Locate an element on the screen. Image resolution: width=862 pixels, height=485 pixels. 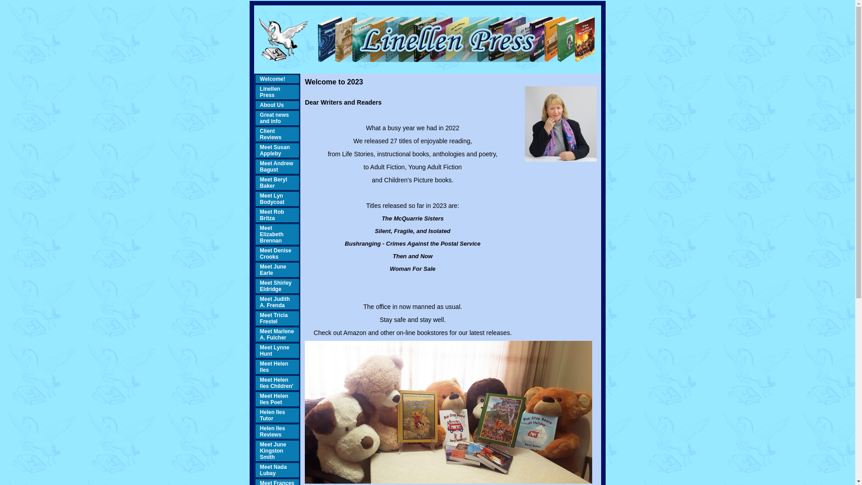
Meet Helen Iles Children' is located at coordinates (277, 383).